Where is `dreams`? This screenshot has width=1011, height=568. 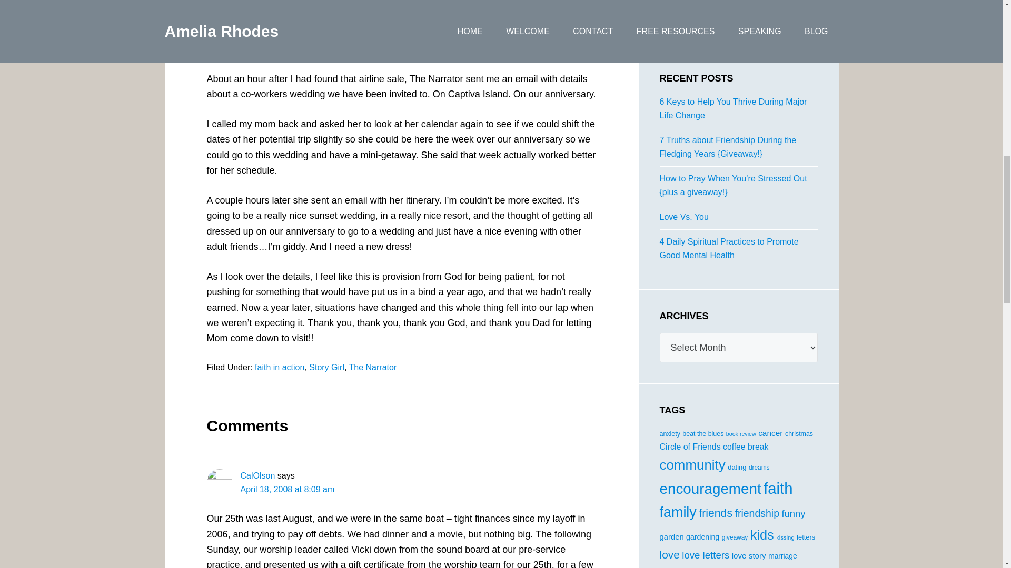 dreams is located at coordinates (759, 468).